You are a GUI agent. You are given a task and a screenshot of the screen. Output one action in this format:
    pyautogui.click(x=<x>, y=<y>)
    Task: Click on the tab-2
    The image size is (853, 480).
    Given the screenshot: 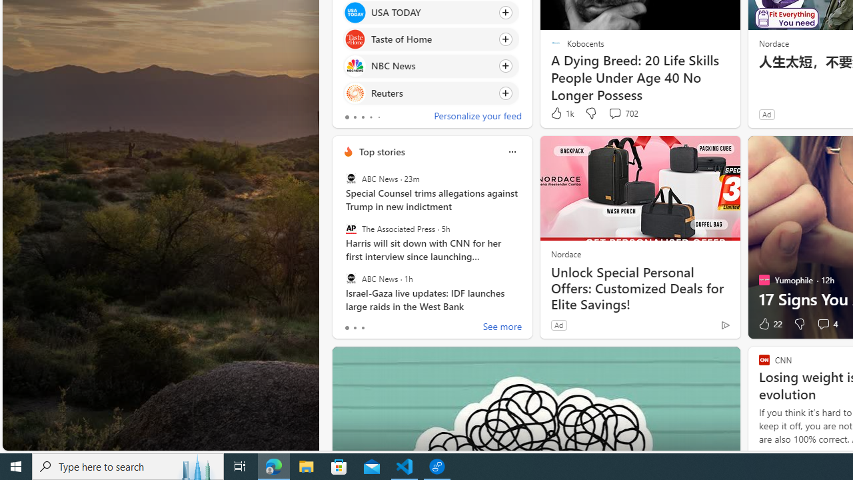 What is the action you would take?
    pyautogui.click(x=363, y=328)
    